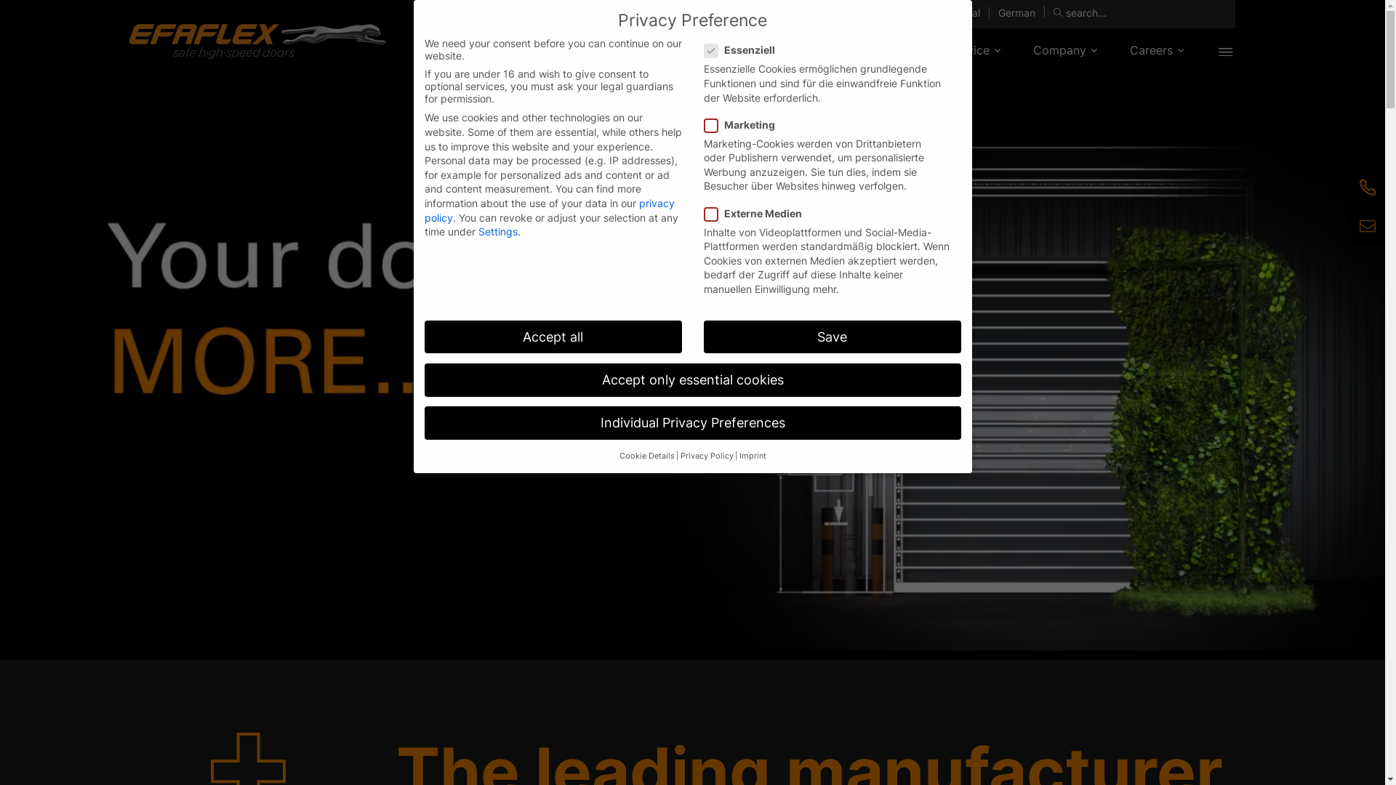  Describe the element at coordinates (707, 456) in the screenshot. I see `Privacy Policy` at that location.